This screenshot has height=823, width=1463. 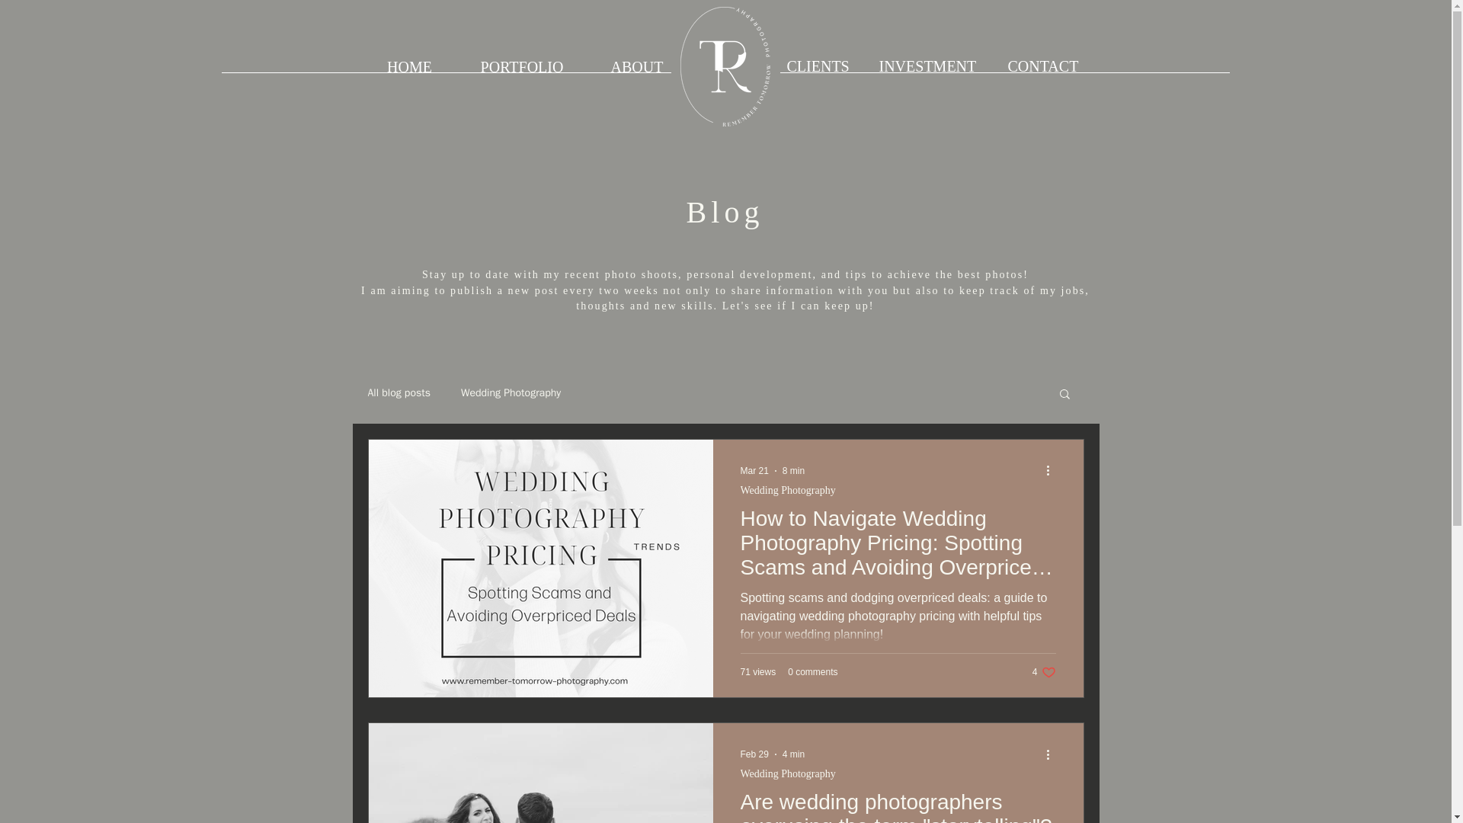 What do you see at coordinates (754, 471) in the screenshot?
I see `Mar 21` at bounding box center [754, 471].